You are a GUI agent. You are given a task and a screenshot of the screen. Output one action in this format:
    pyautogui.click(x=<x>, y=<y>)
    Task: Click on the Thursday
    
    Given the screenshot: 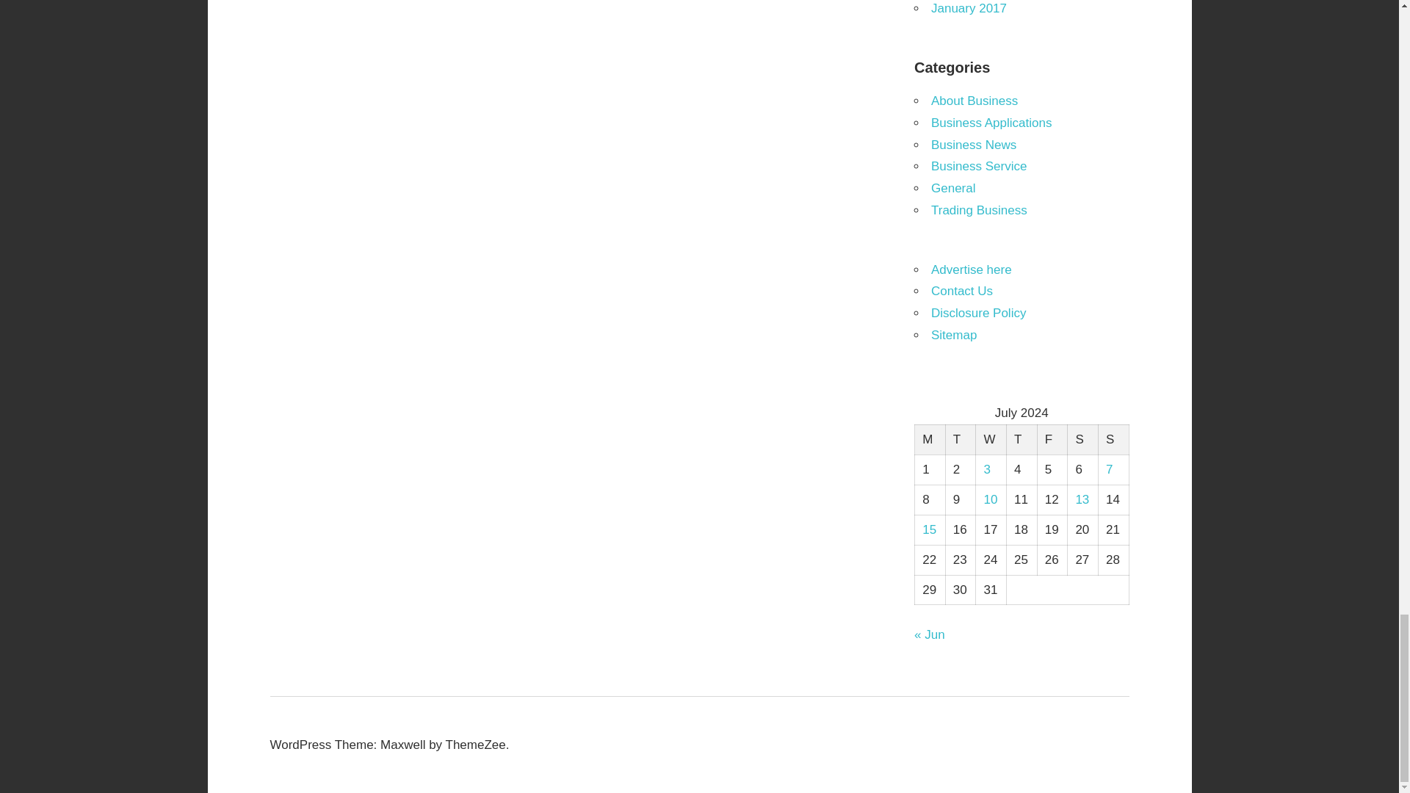 What is the action you would take?
    pyautogui.click(x=1021, y=439)
    